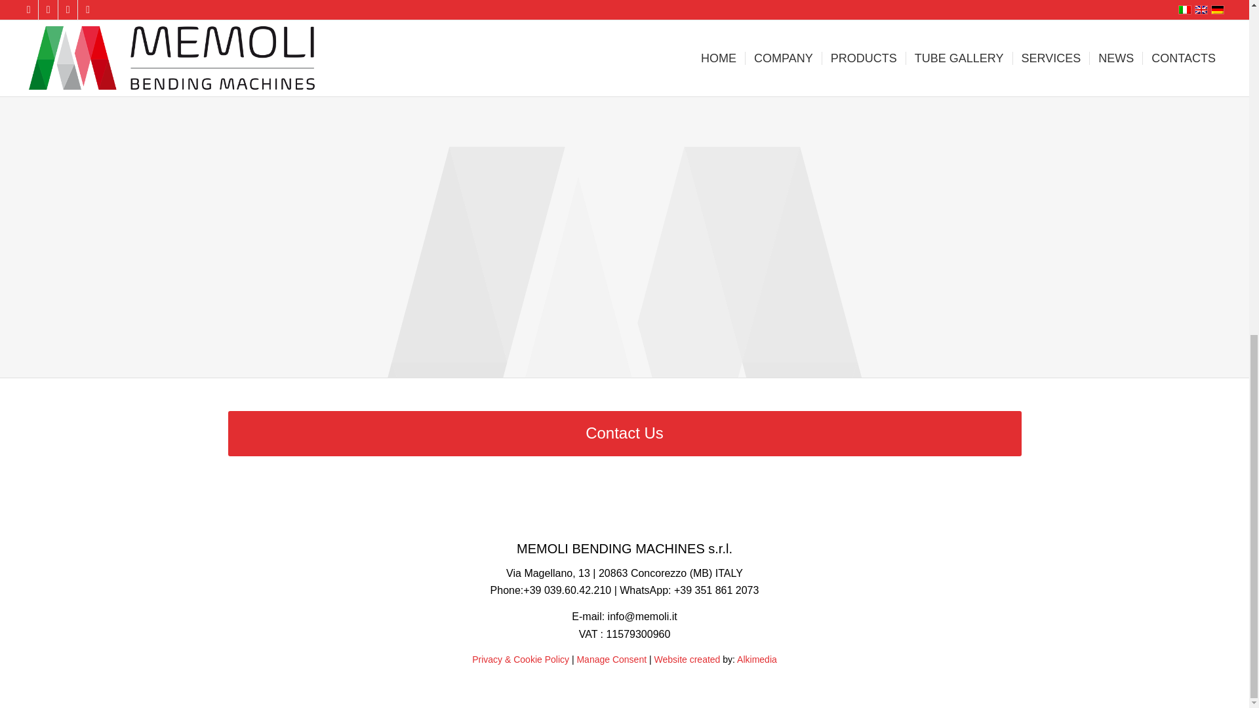 The height and width of the screenshot is (708, 1259). I want to click on Manage Consent, so click(611, 659).